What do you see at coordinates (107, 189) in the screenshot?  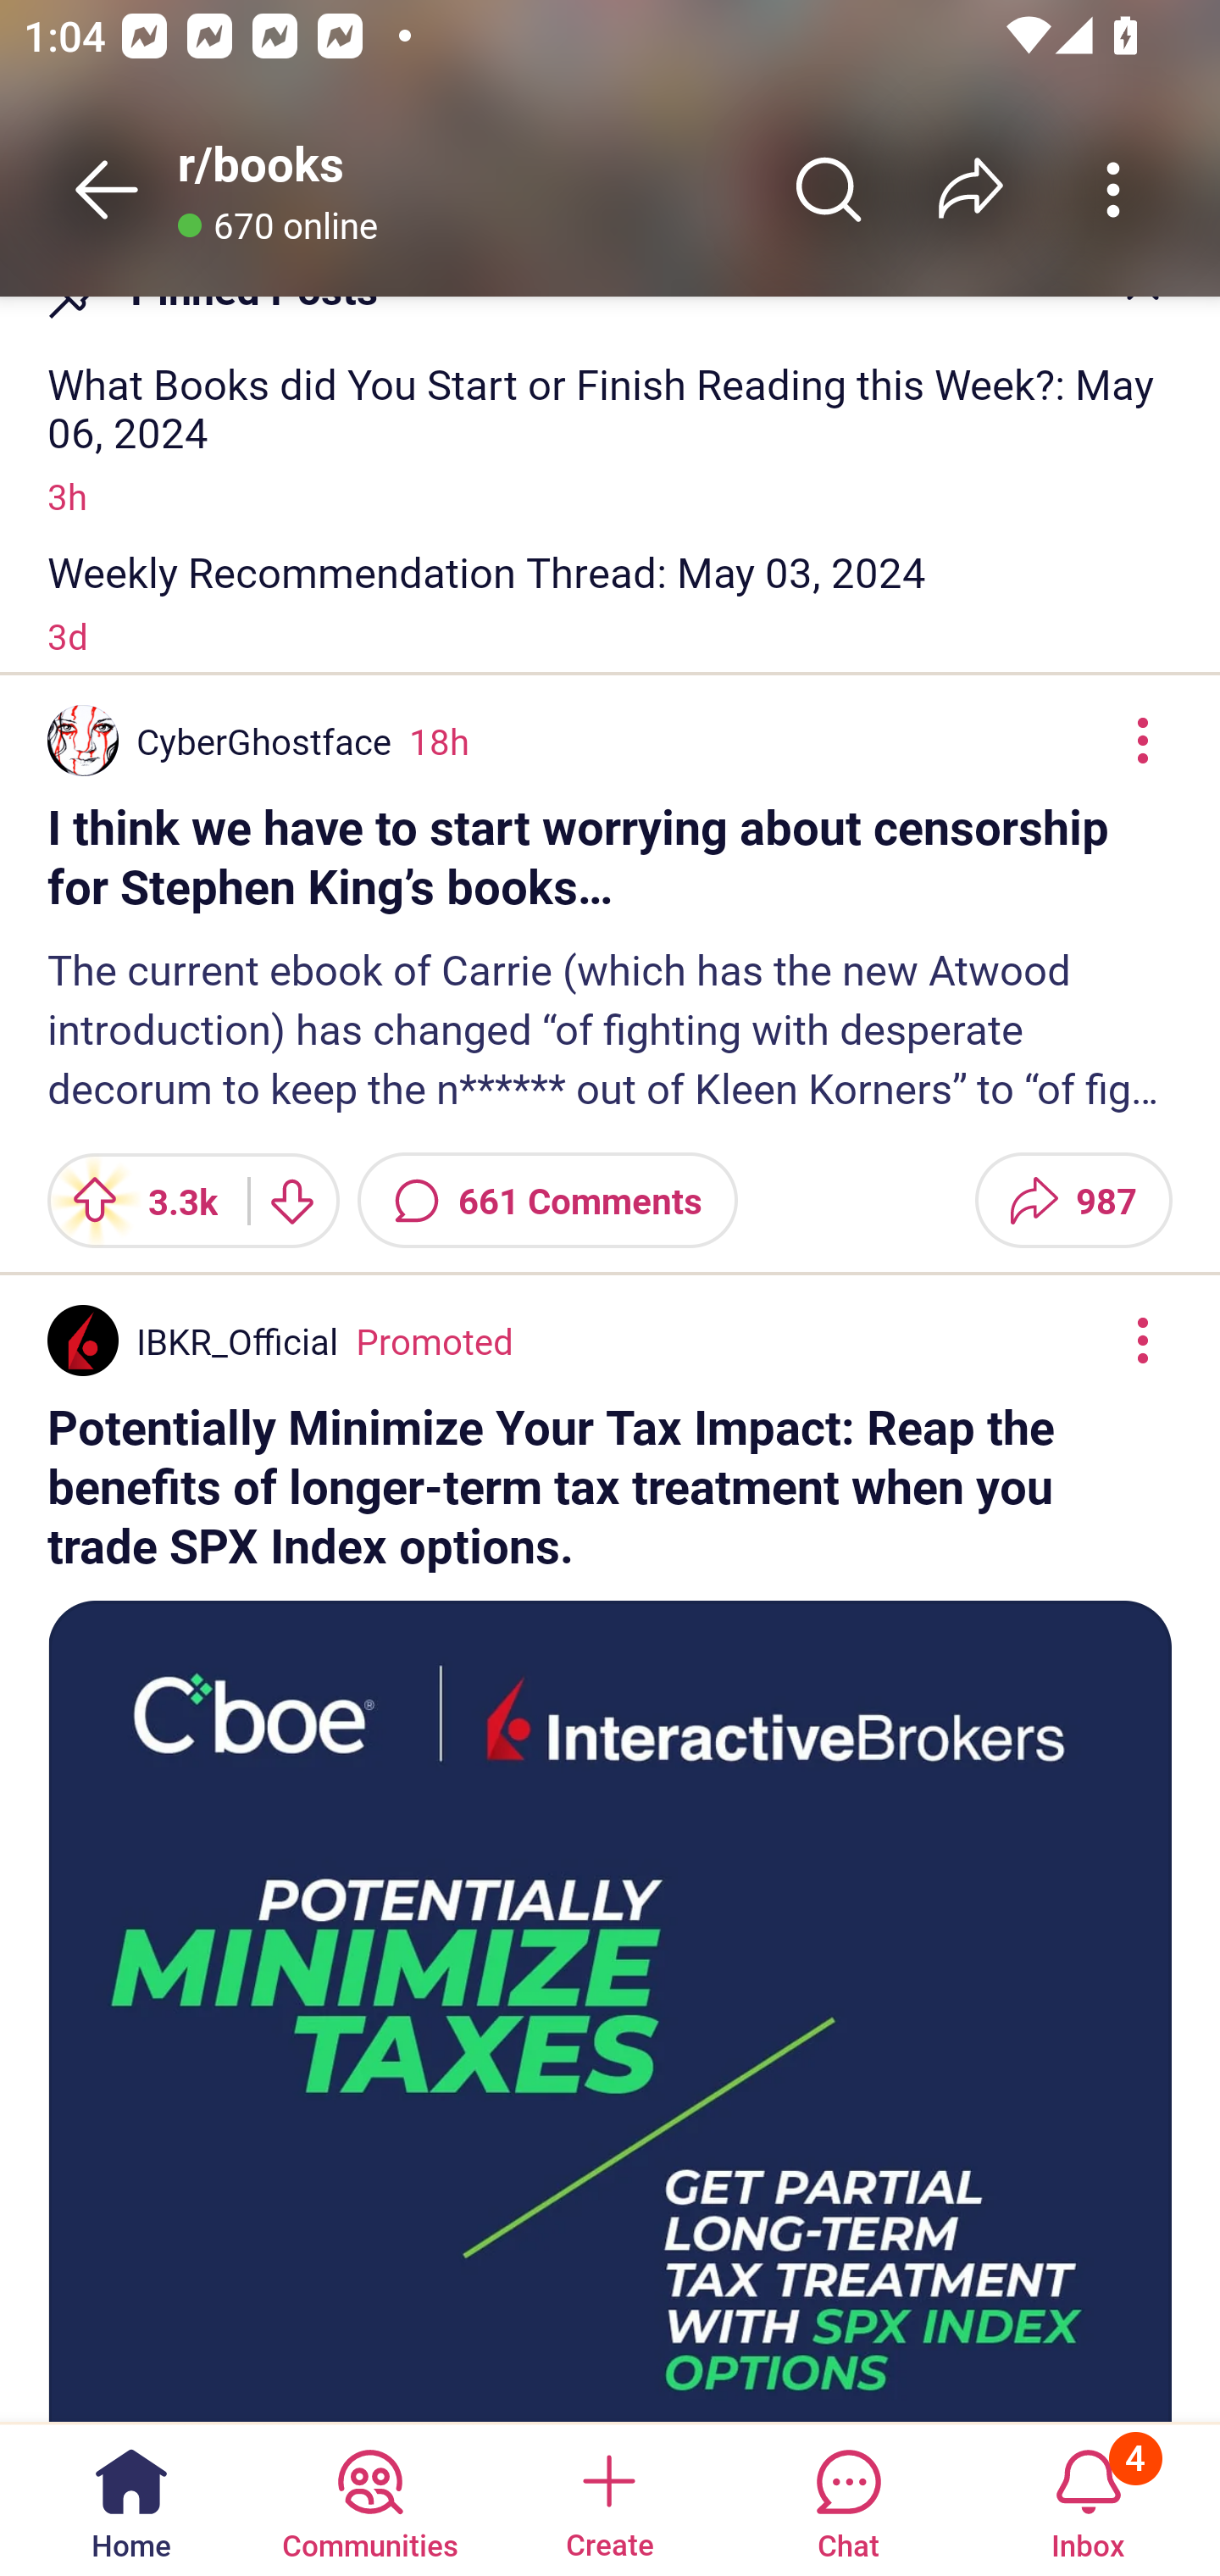 I see `Back` at bounding box center [107, 189].